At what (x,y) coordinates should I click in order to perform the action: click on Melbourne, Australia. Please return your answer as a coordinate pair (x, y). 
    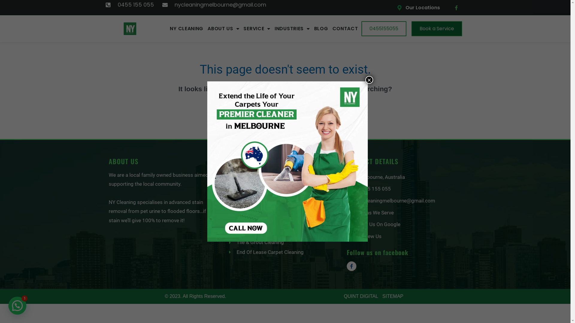
    Looking at the image, I should click on (404, 177).